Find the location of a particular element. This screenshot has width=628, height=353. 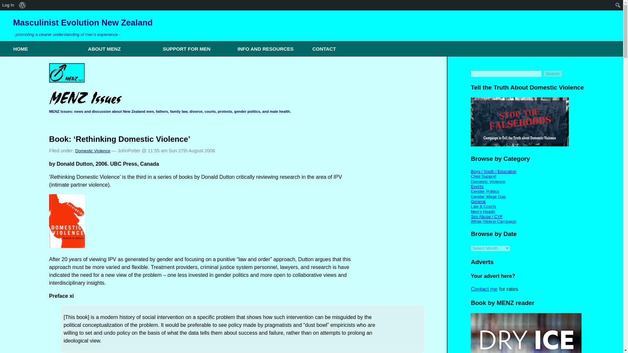

Search is located at coordinates (552, 74).